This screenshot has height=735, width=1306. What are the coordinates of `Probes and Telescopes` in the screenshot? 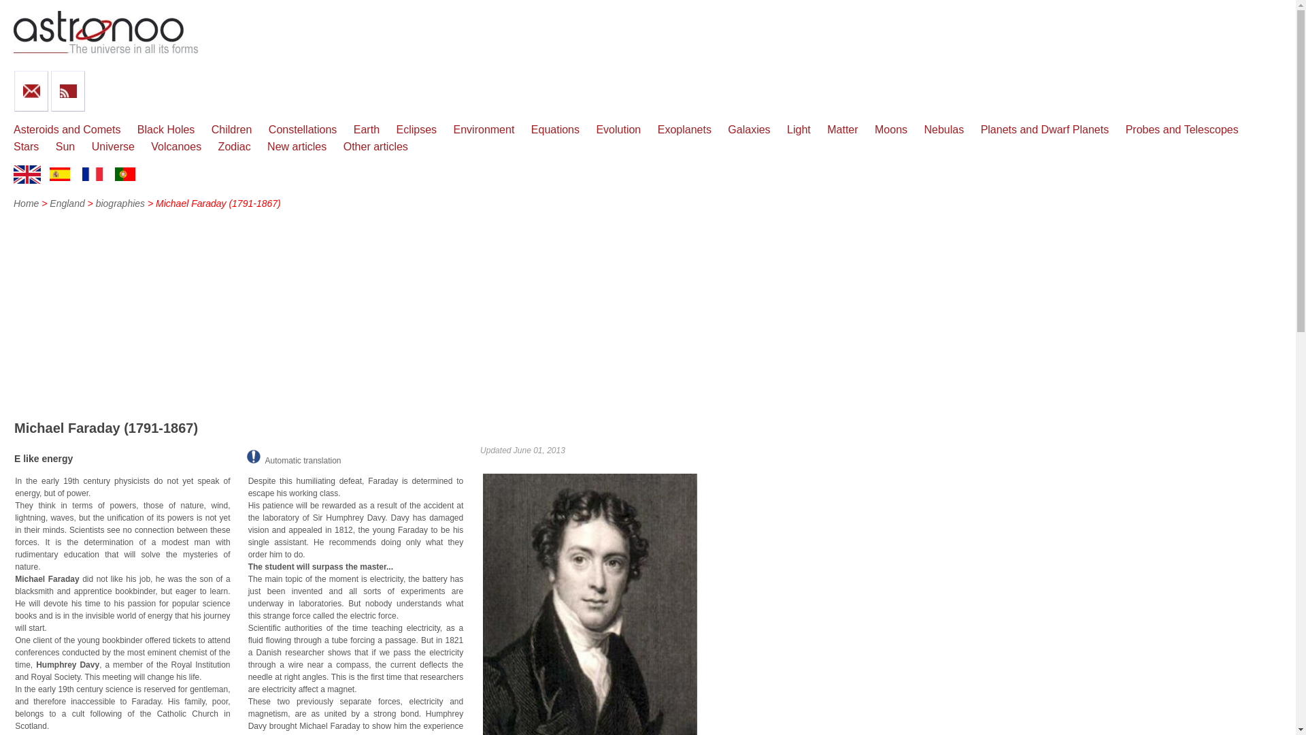 It's located at (1182, 129).